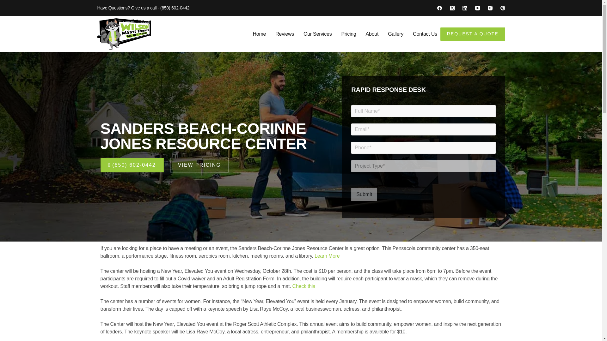 This screenshot has height=341, width=607. Describe the element at coordinates (303, 286) in the screenshot. I see `Check this` at that location.